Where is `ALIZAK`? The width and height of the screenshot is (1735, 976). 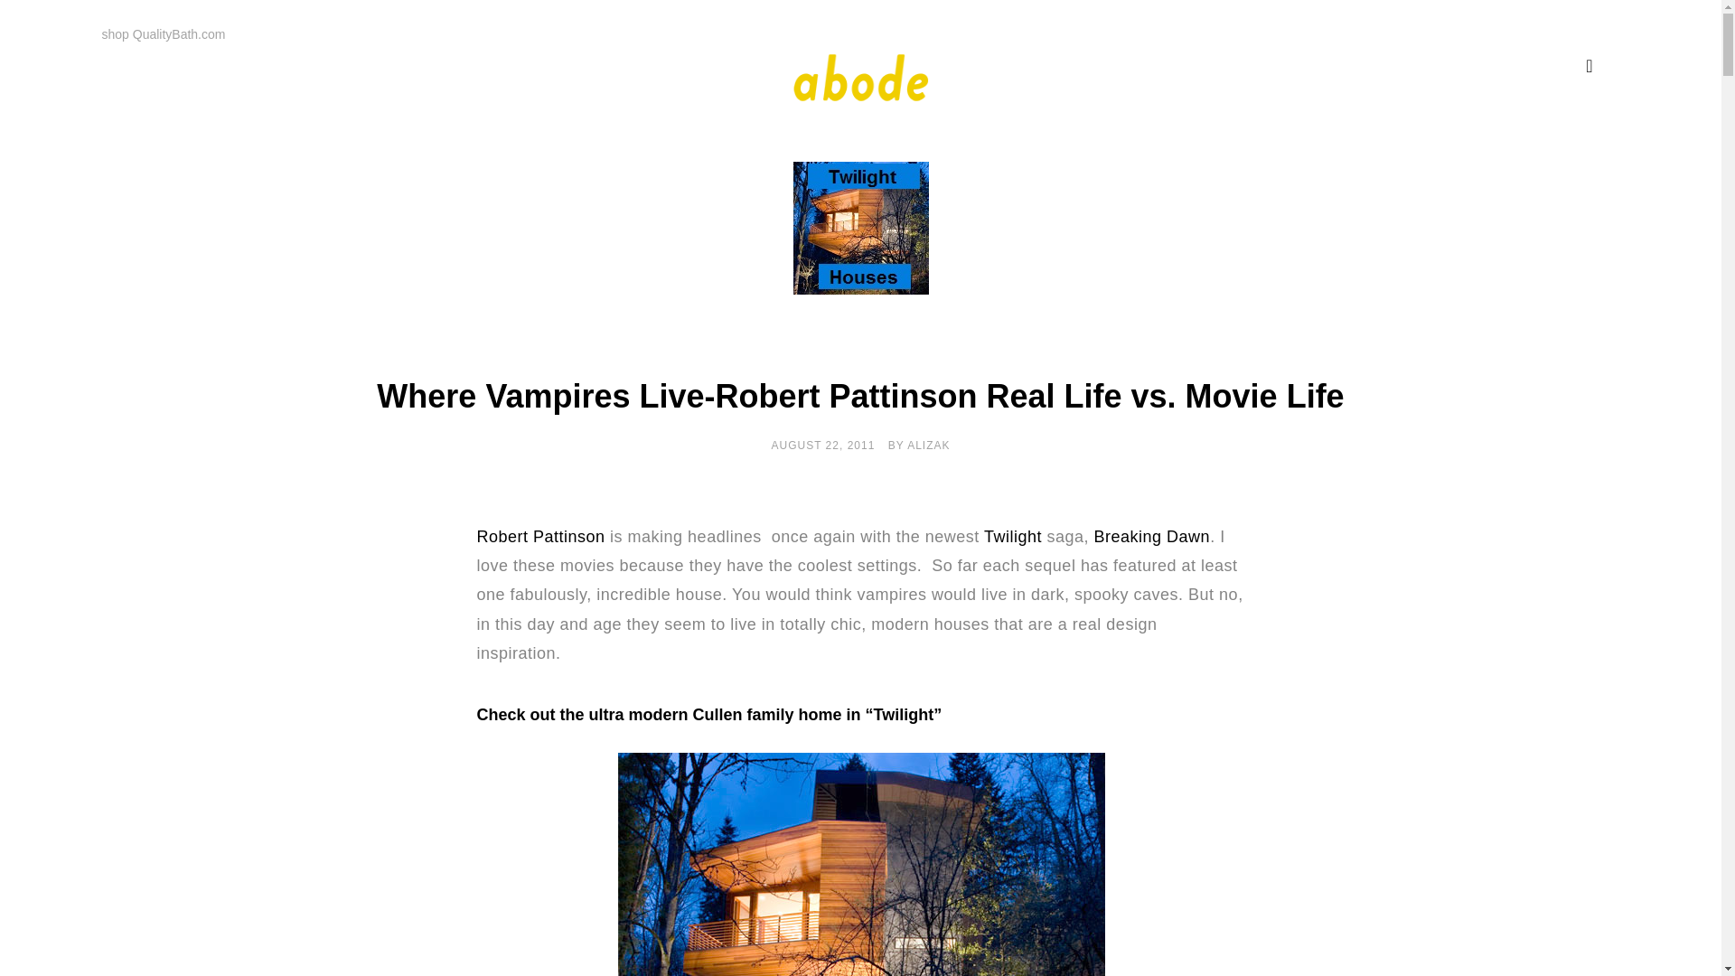 ALIZAK is located at coordinates (928, 446).